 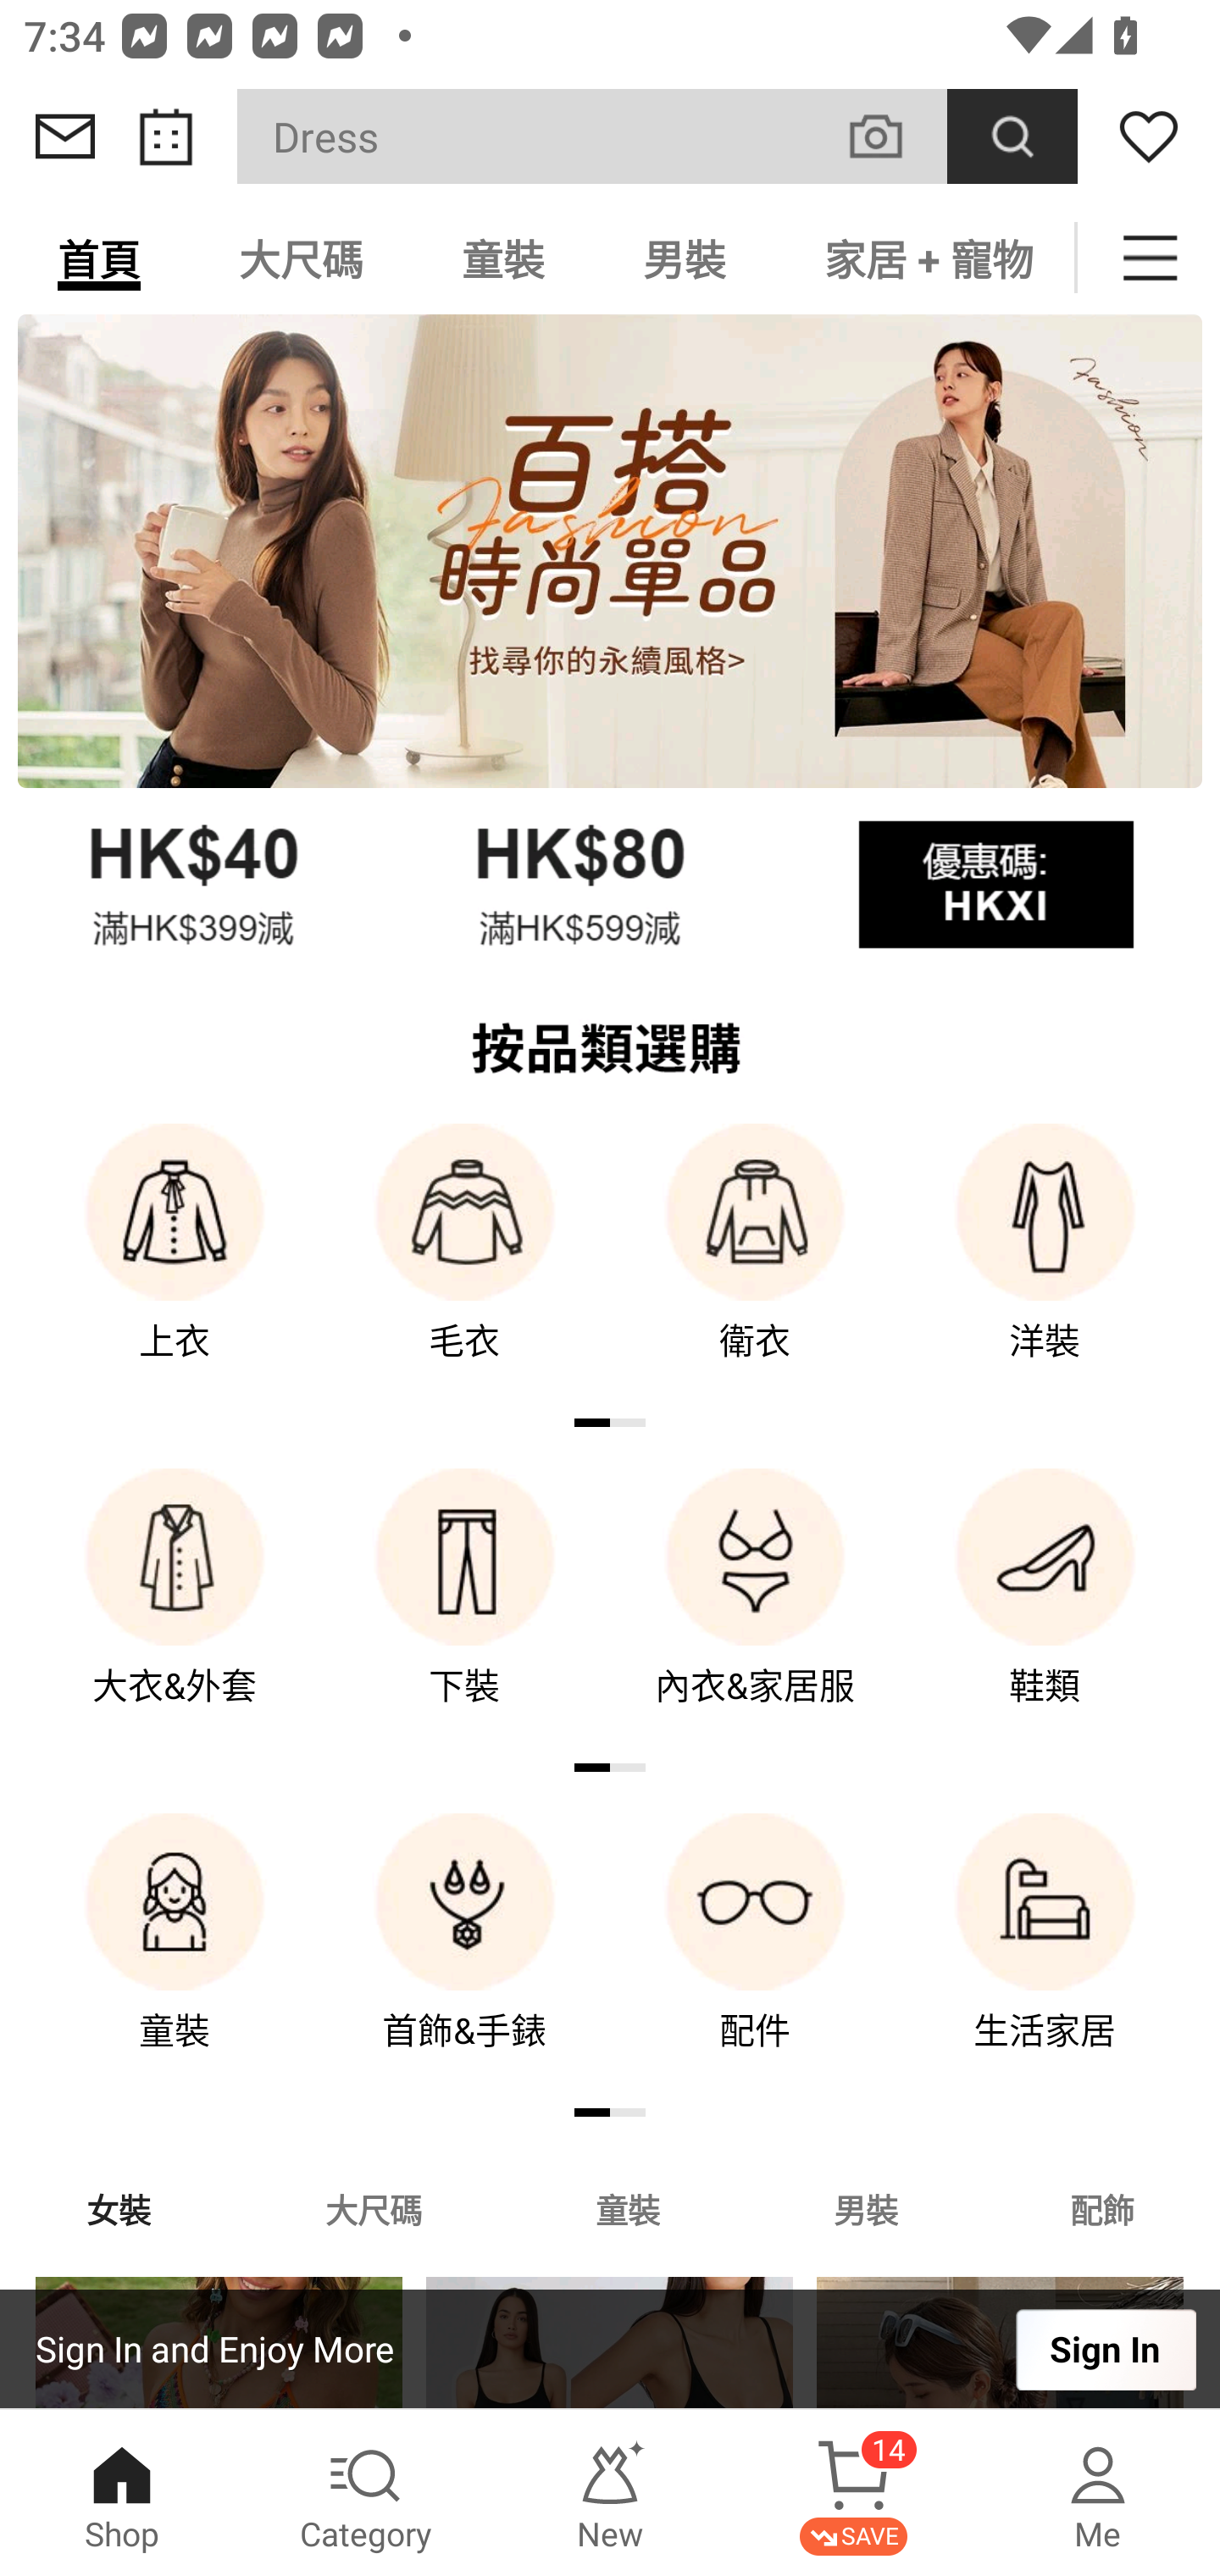 What do you see at coordinates (755, 1955) in the screenshot?
I see `配件` at bounding box center [755, 1955].